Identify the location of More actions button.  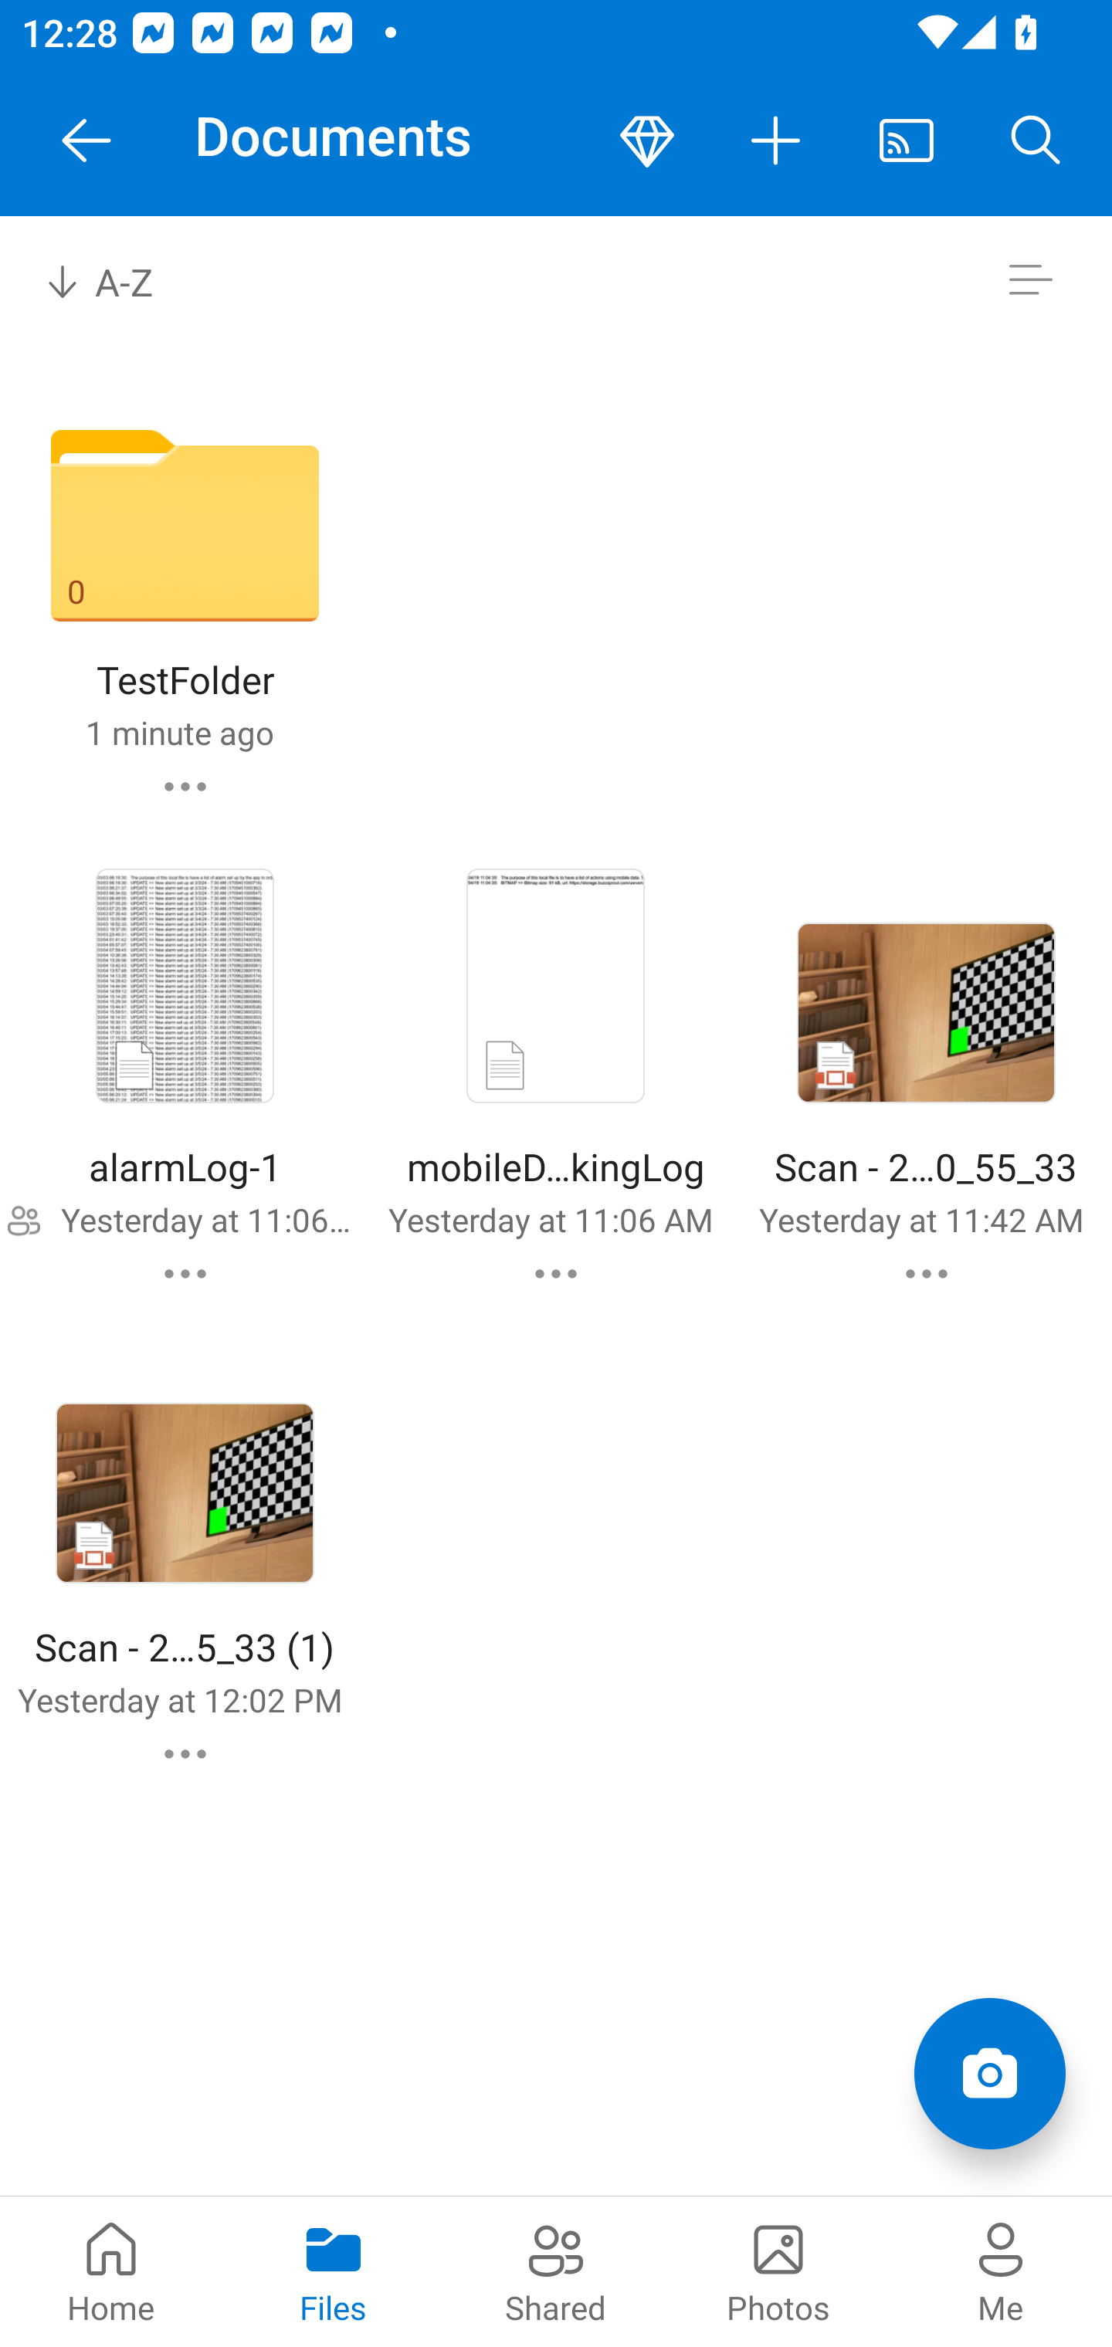
(777, 141).